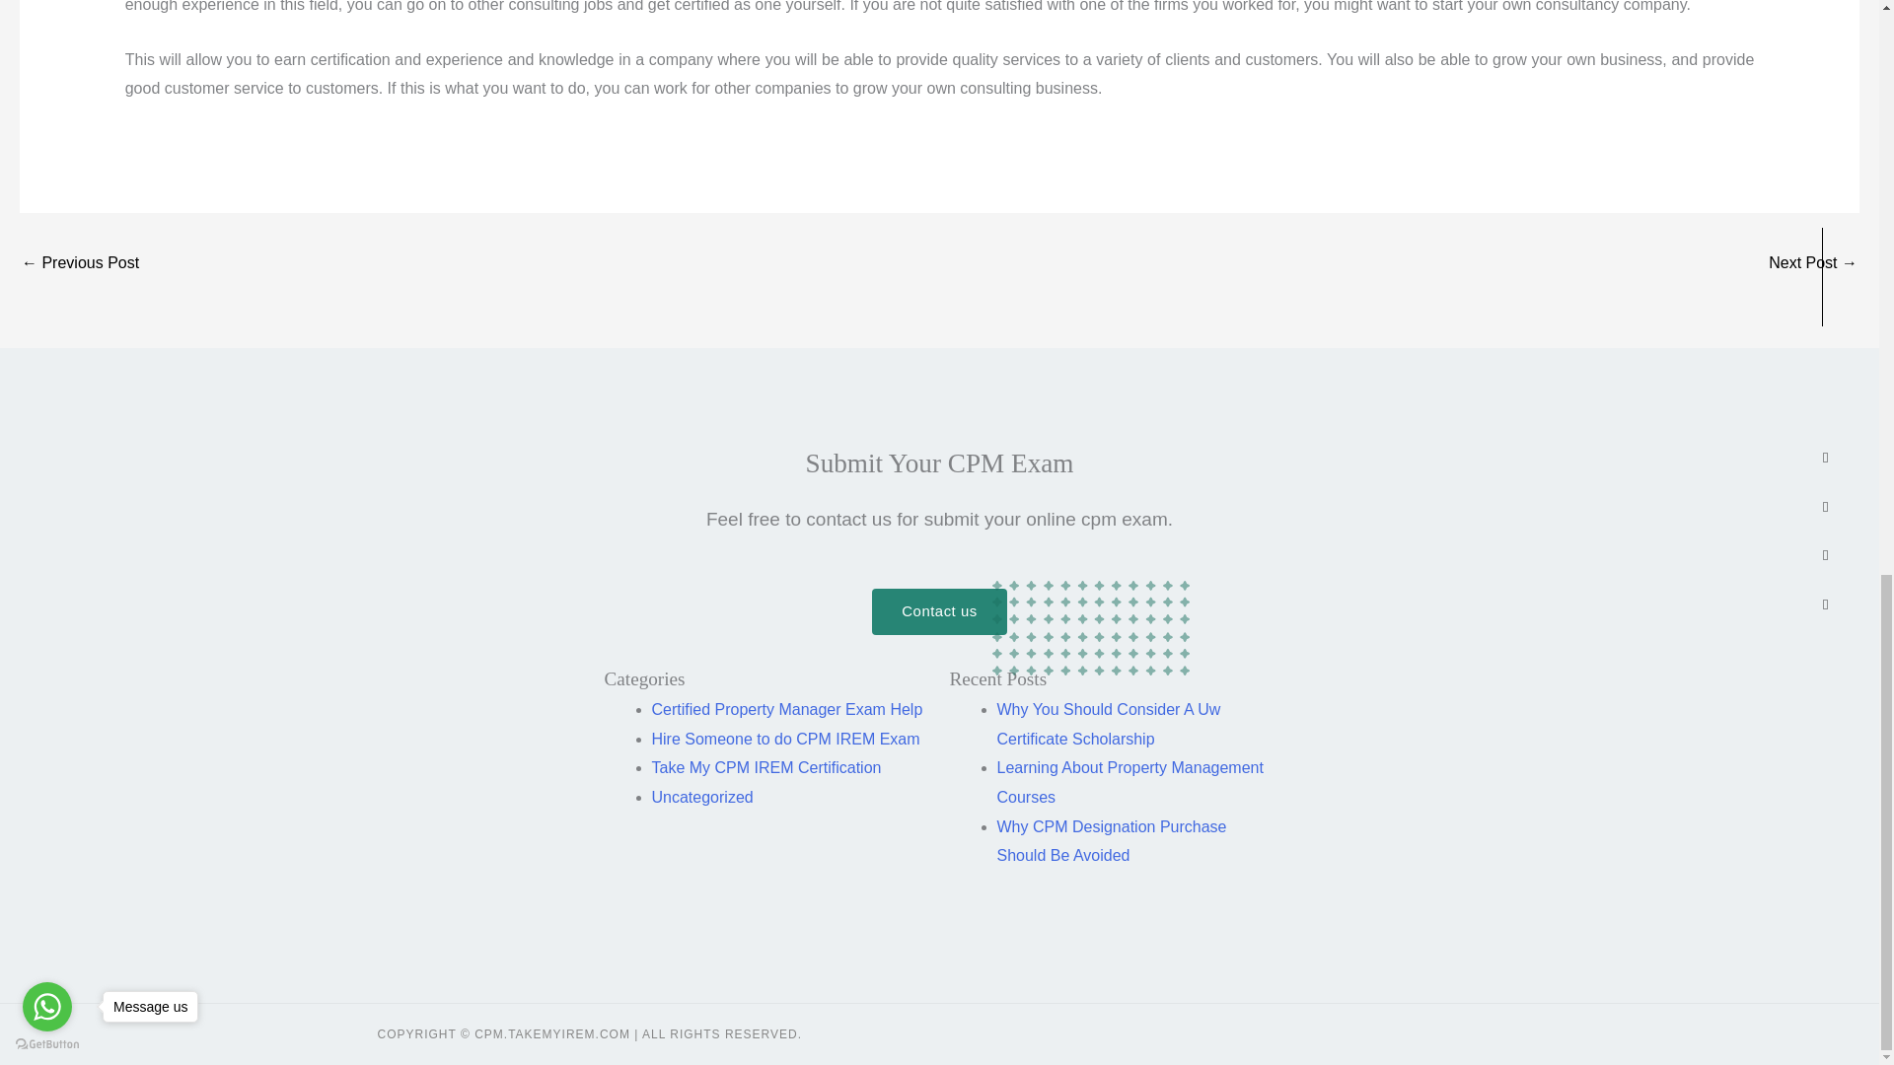 Image resolution: width=1894 pixels, height=1065 pixels. What do you see at coordinates (1129, 782) in the screenshot?
I see `Learning About Property Management Courses` at bounding box center [1129, 782].